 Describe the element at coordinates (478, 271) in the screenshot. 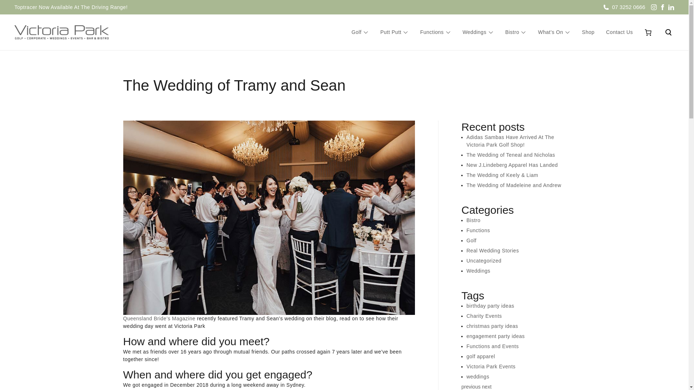

I see `Weddings` at that location.